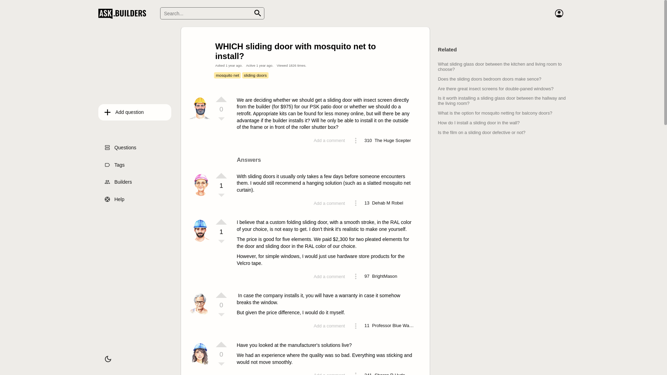  What do you see at coordinates (356, 326) in the screenshot?
I see `Post actions menu` at bounding box center [356, 326].